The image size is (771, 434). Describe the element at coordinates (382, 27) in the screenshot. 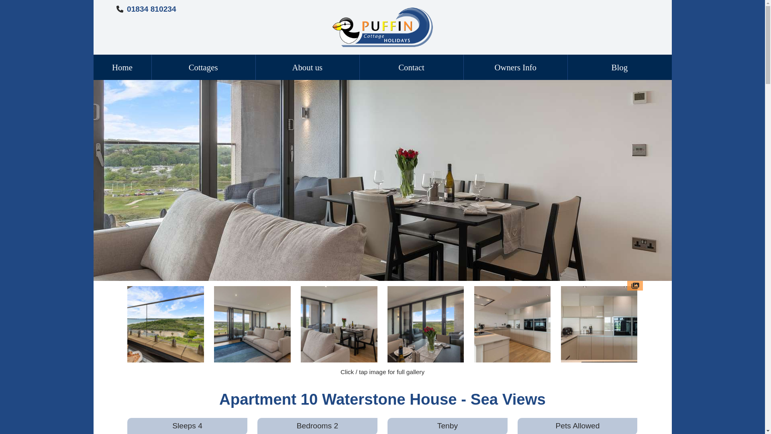

I see `Puffin Cottage Holidays Logo` at that location.